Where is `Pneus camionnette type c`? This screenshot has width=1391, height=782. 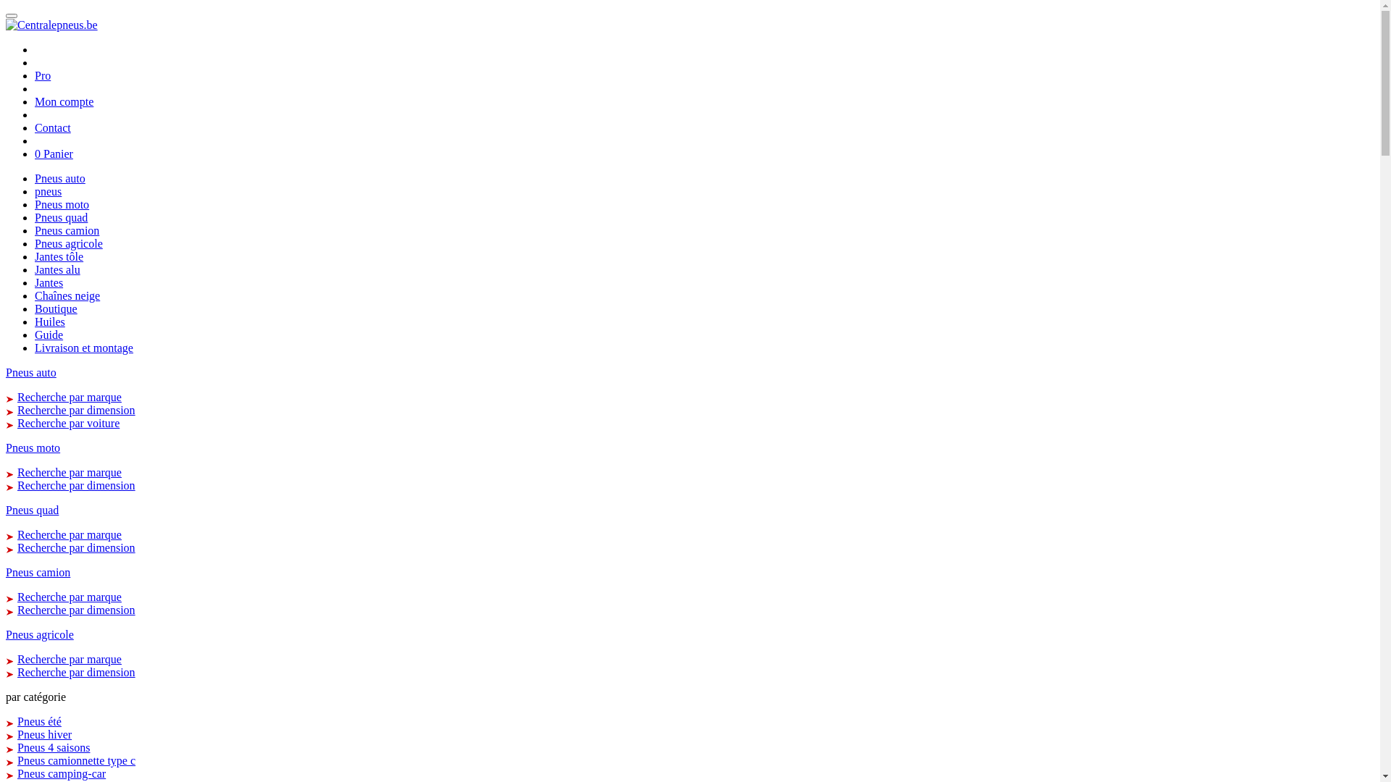
Pneus camionnette type c is located at coordinates (77, 760).